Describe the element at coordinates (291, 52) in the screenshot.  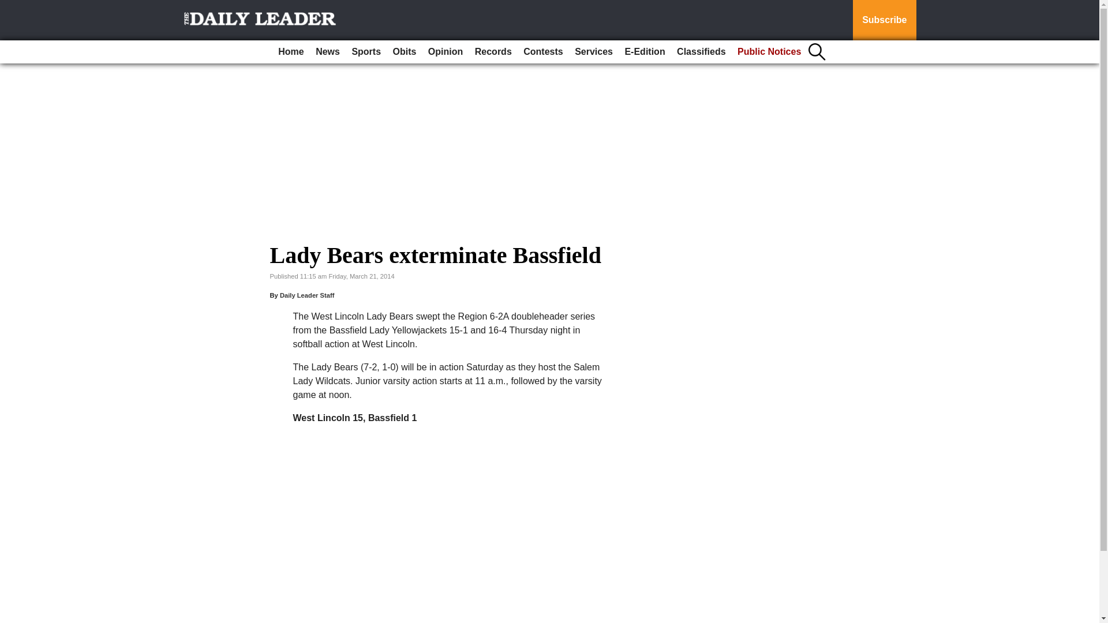
I see `Home` at that location.